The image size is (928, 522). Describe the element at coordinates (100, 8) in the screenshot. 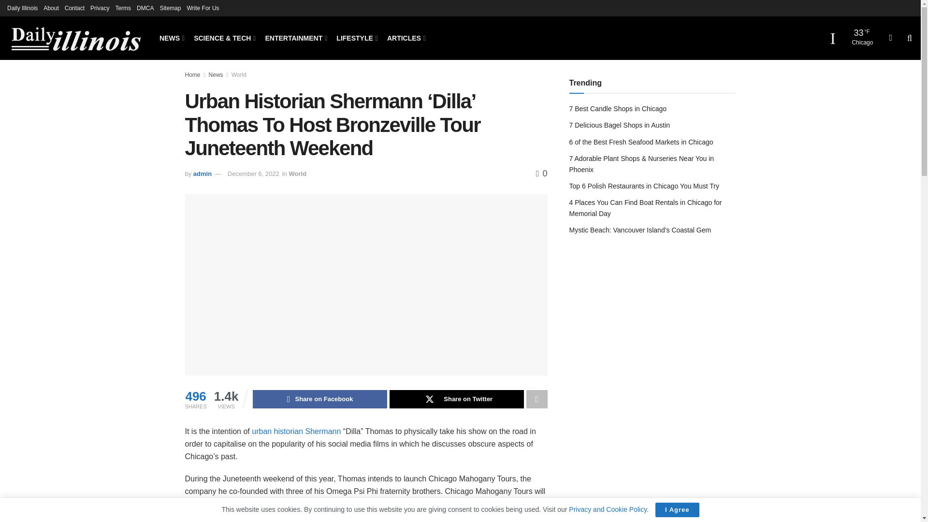

I see `Privacy` at that location.